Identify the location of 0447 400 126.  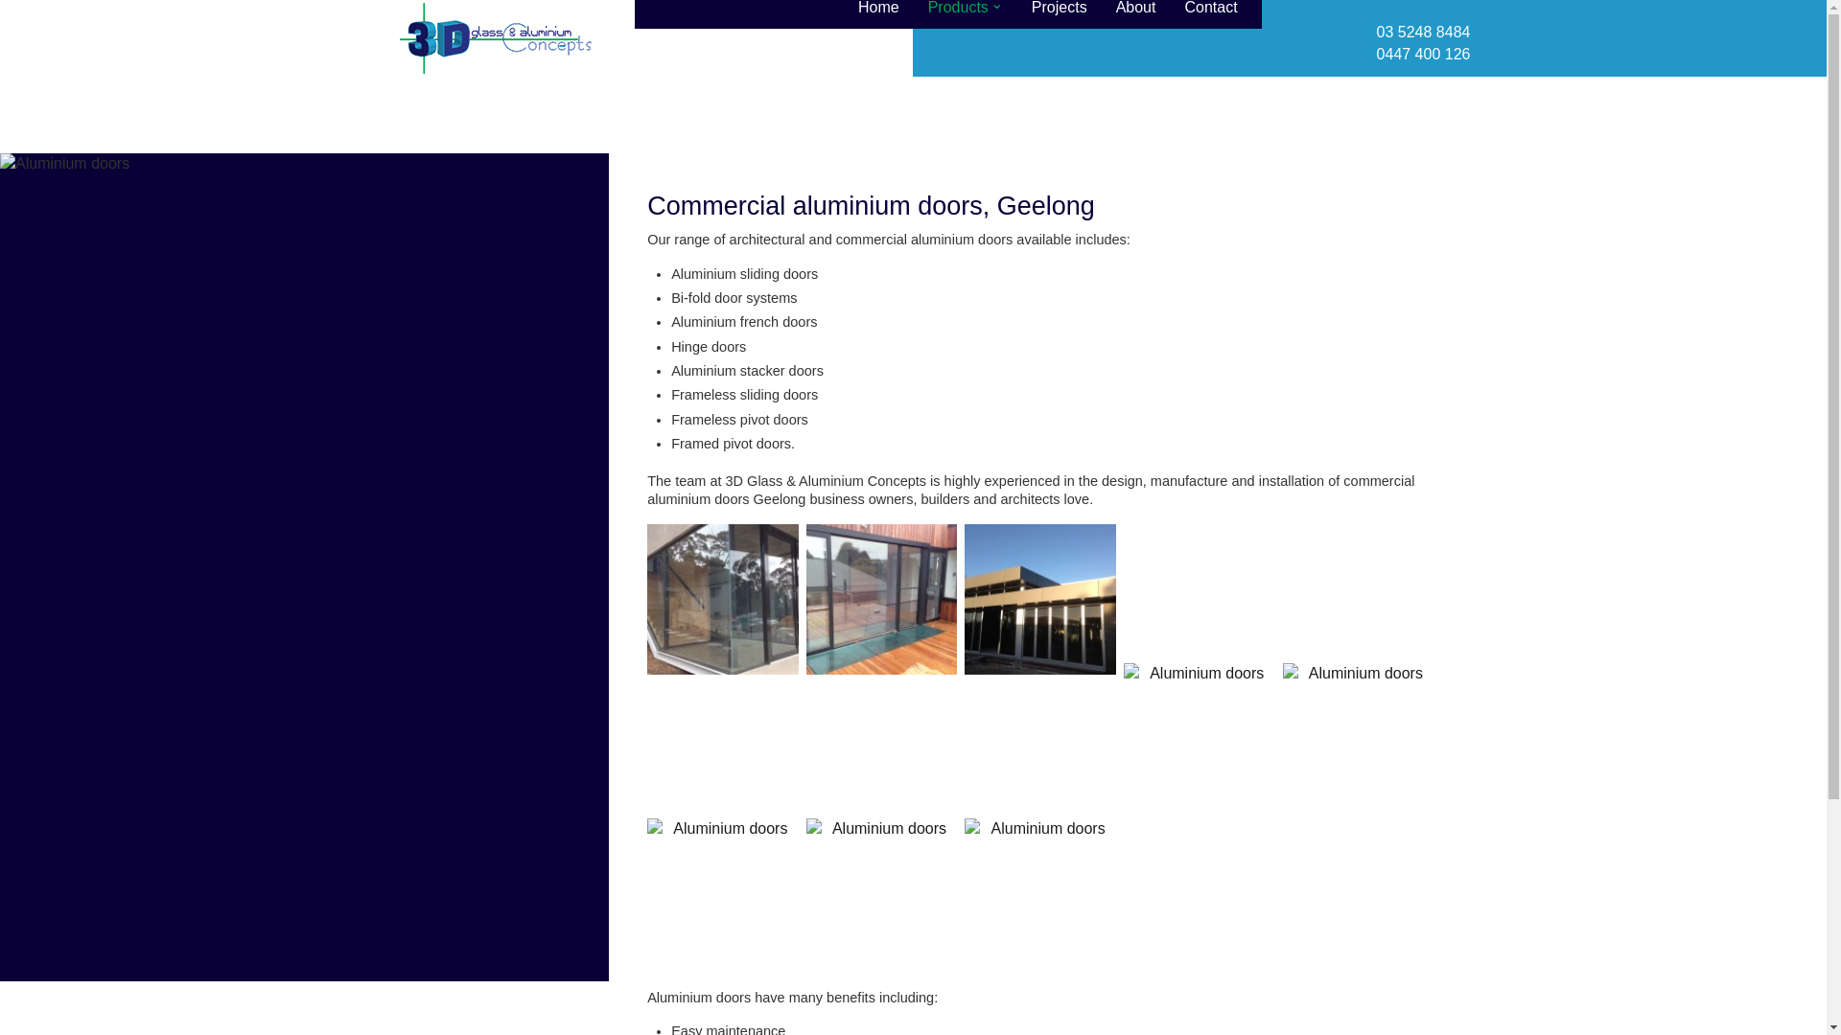
(1424, 54).